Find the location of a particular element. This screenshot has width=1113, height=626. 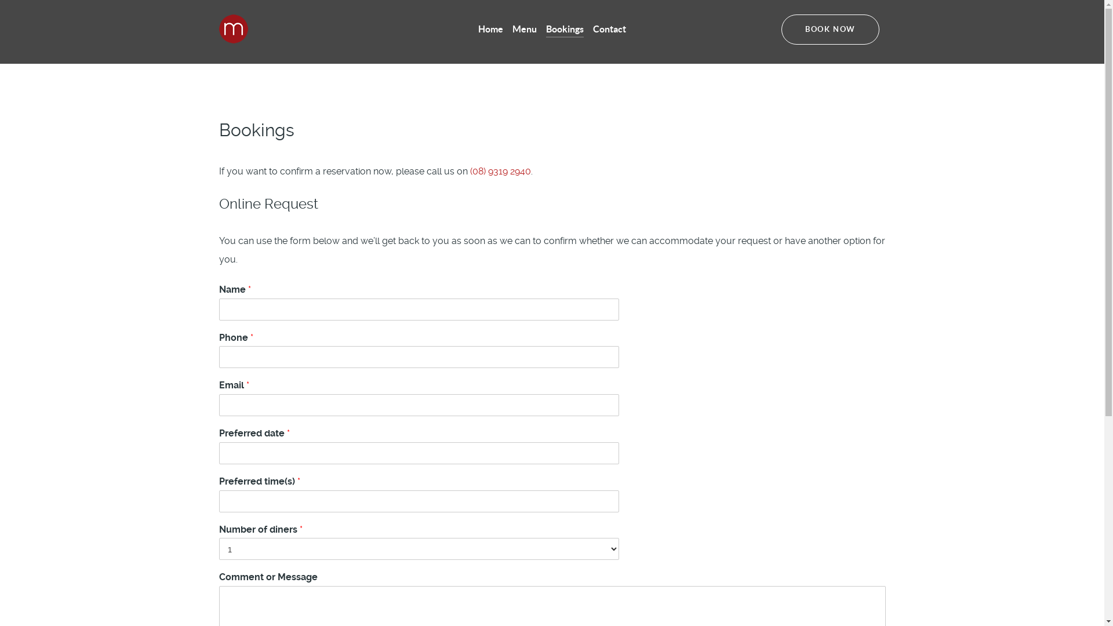

Home is located at coordinates (490, 30).